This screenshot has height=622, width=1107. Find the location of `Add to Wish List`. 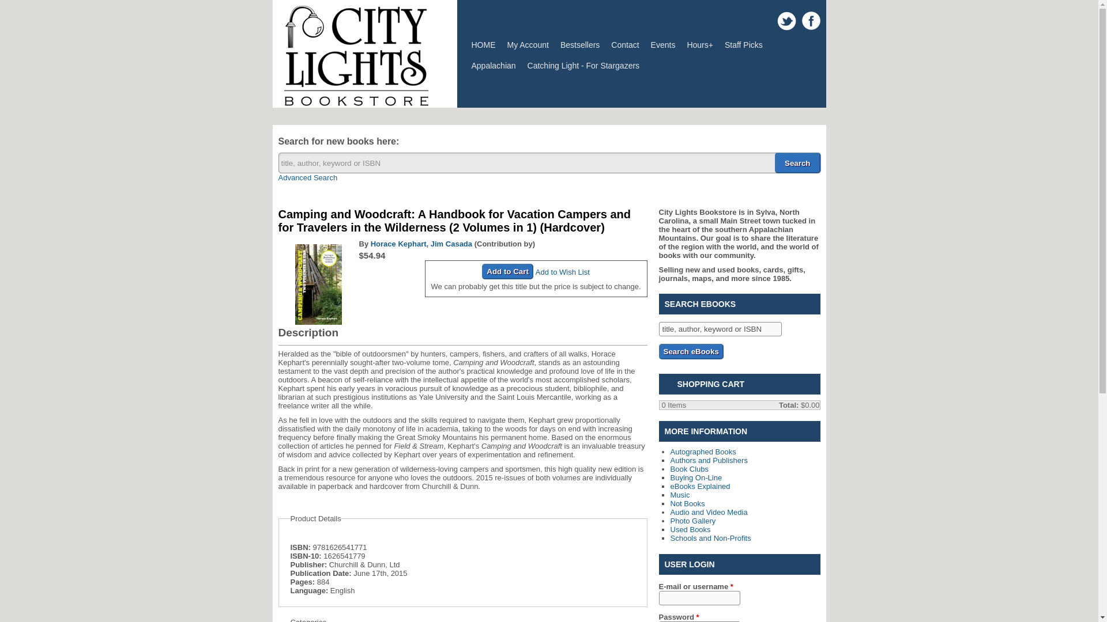

Add to Wish List is located at coordinates (563, 272).